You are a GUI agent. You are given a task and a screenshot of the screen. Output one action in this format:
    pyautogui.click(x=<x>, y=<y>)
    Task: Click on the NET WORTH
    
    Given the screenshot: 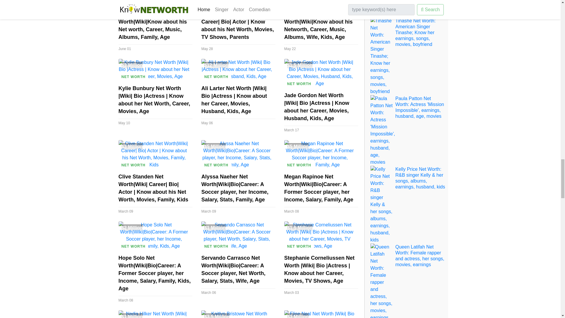 What is the action you would take?
    pyautogui.click(x=216, y=3)
    